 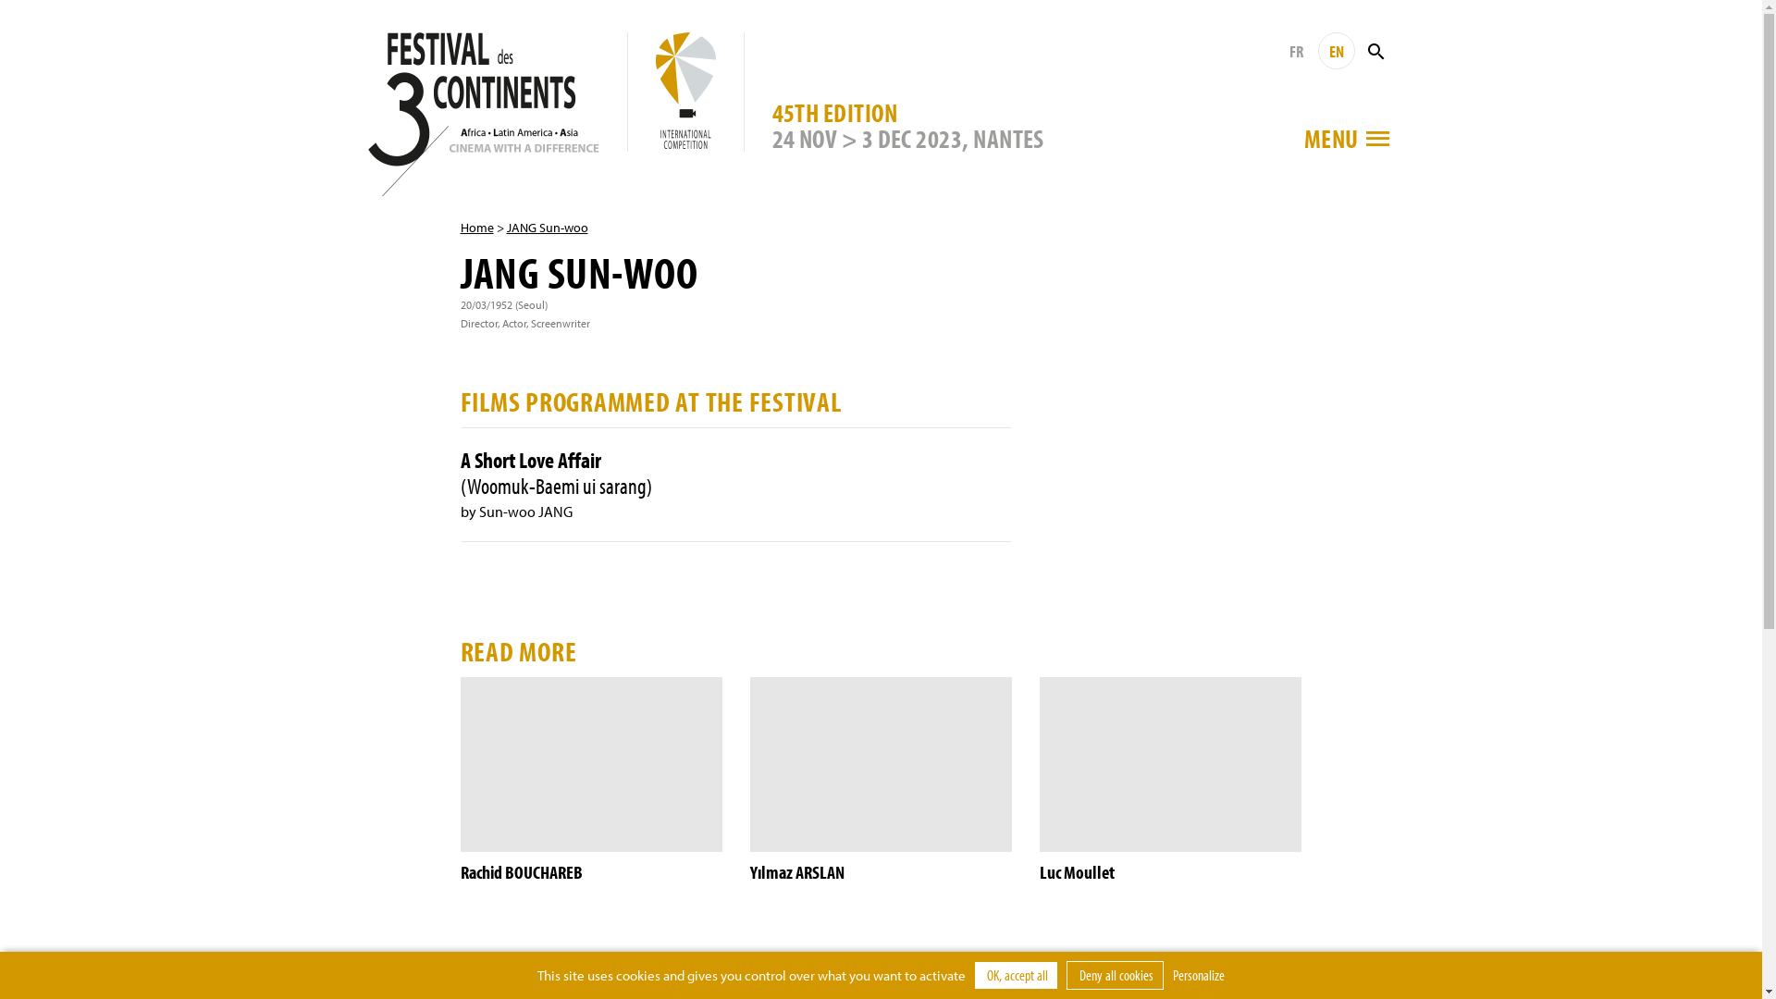 What do you see at coordinates (736, 485) in the screenshot?
I see `A Short Love Affair
(Woomuk-Baemi ui sarang)
by Sun-woo JANG` at bounding box center [736, 485].